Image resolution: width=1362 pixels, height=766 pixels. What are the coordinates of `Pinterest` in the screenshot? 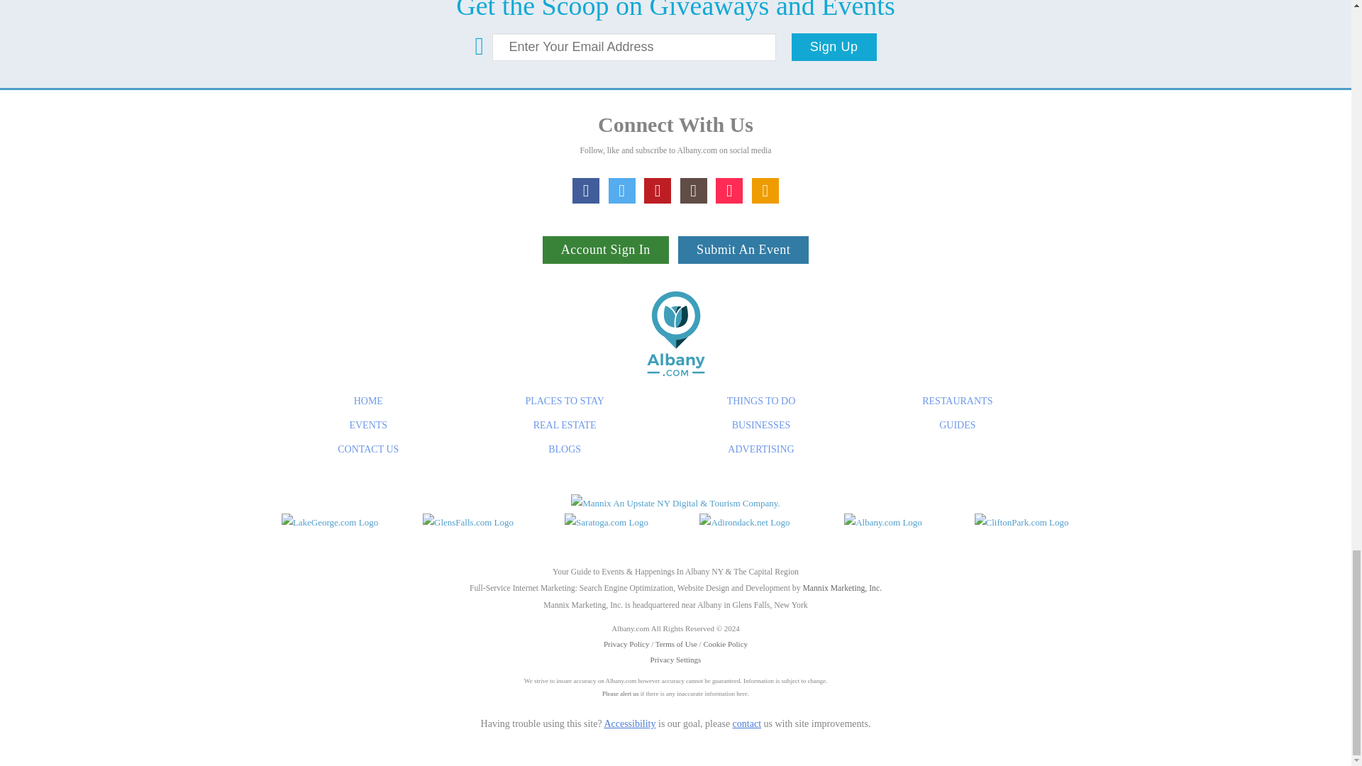 It's located at (658, 190).